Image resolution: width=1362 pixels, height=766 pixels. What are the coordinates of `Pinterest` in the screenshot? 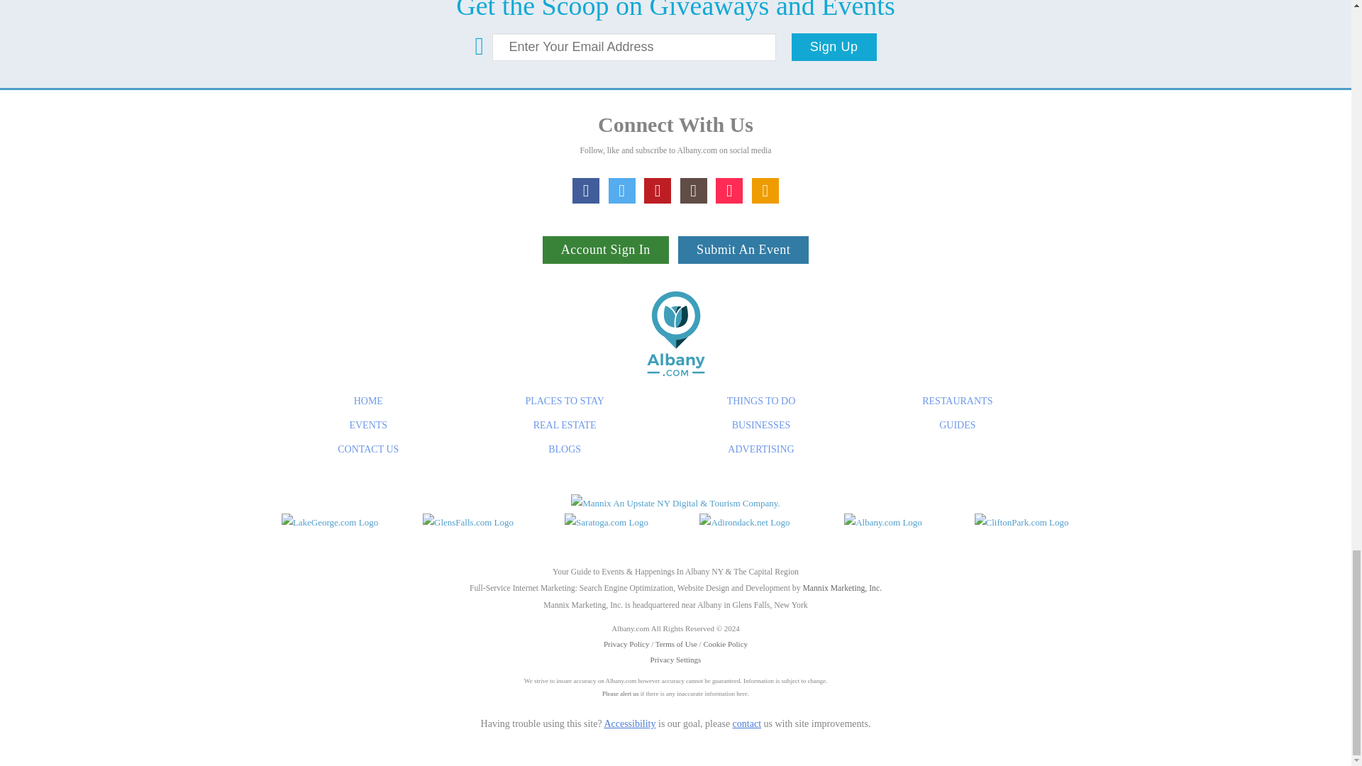 It's located at (658, 190).